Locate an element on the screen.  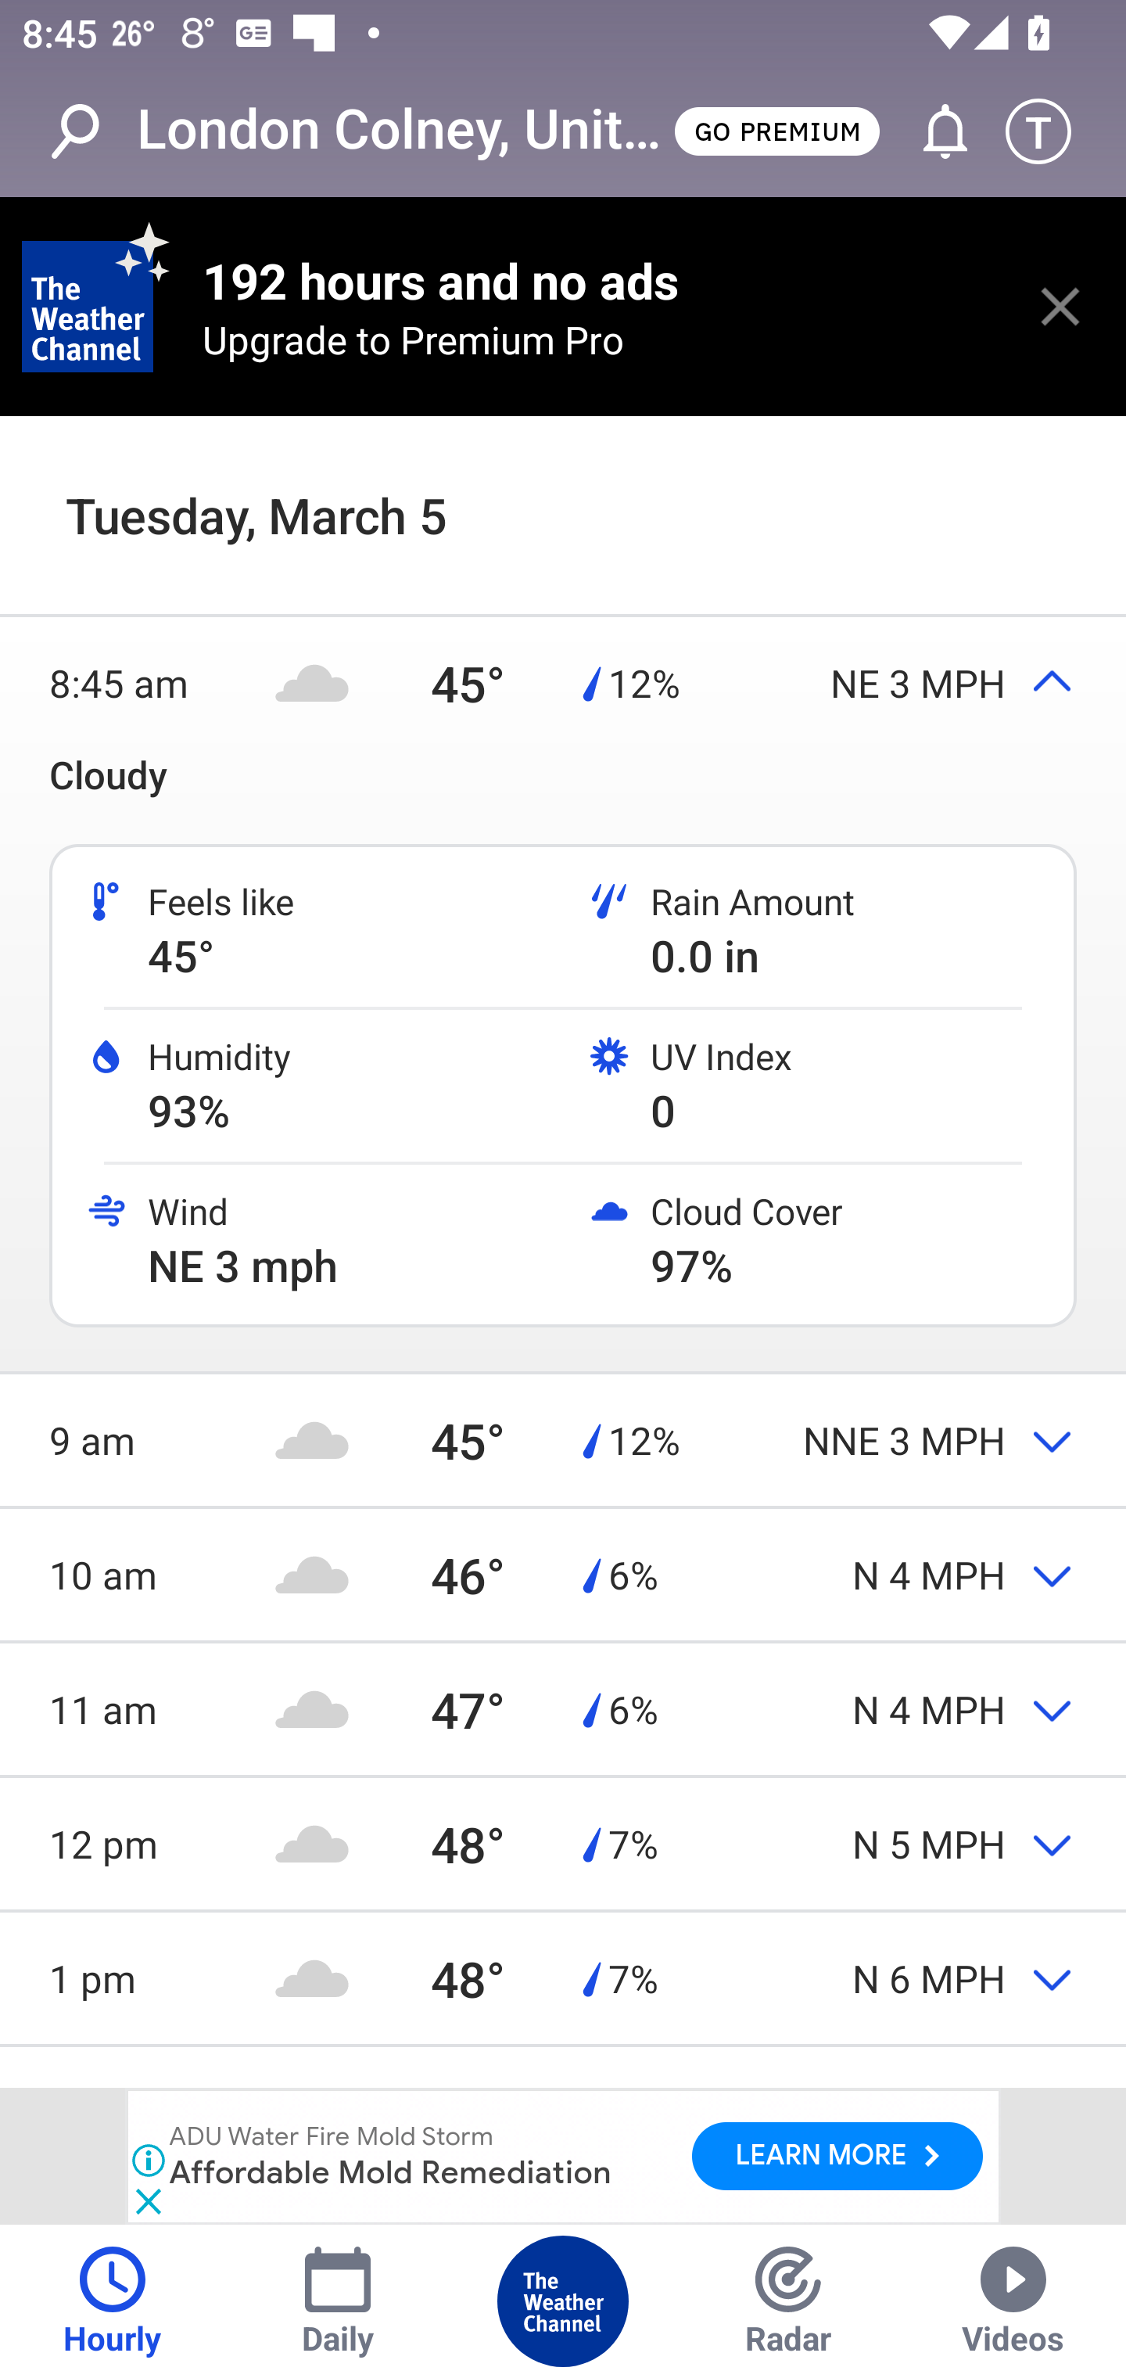
11 am 47° 6% N 4 MPH is located at coordinates (563, 1708).